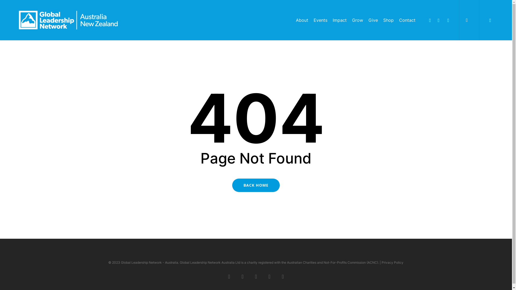 This screenshot has width=516, height=290. Describe the element at coordinates (243, 276) in the screenshot. I see `facebook` at that location.